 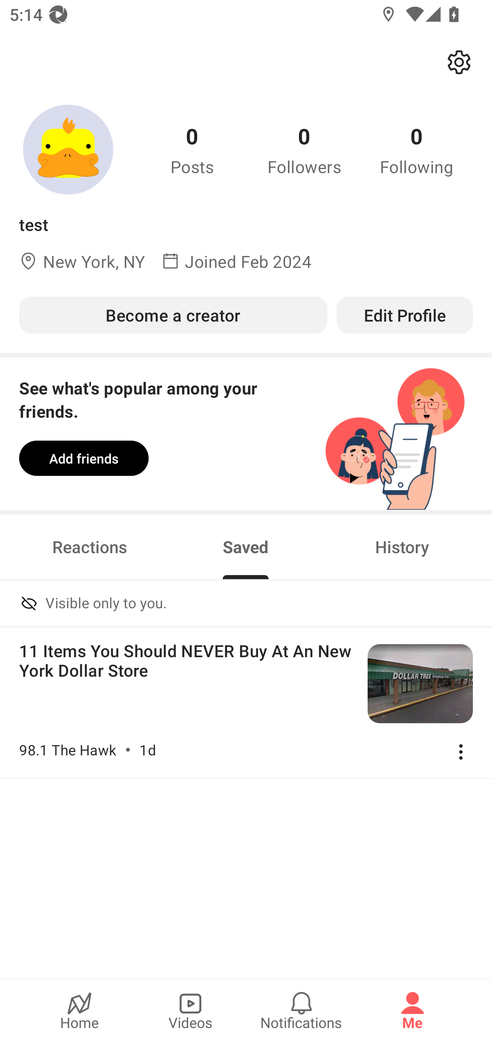 What do you see at coordinates (90, 547) in the screenshot?
I see `Reactions` at bounding box center [90, 547].